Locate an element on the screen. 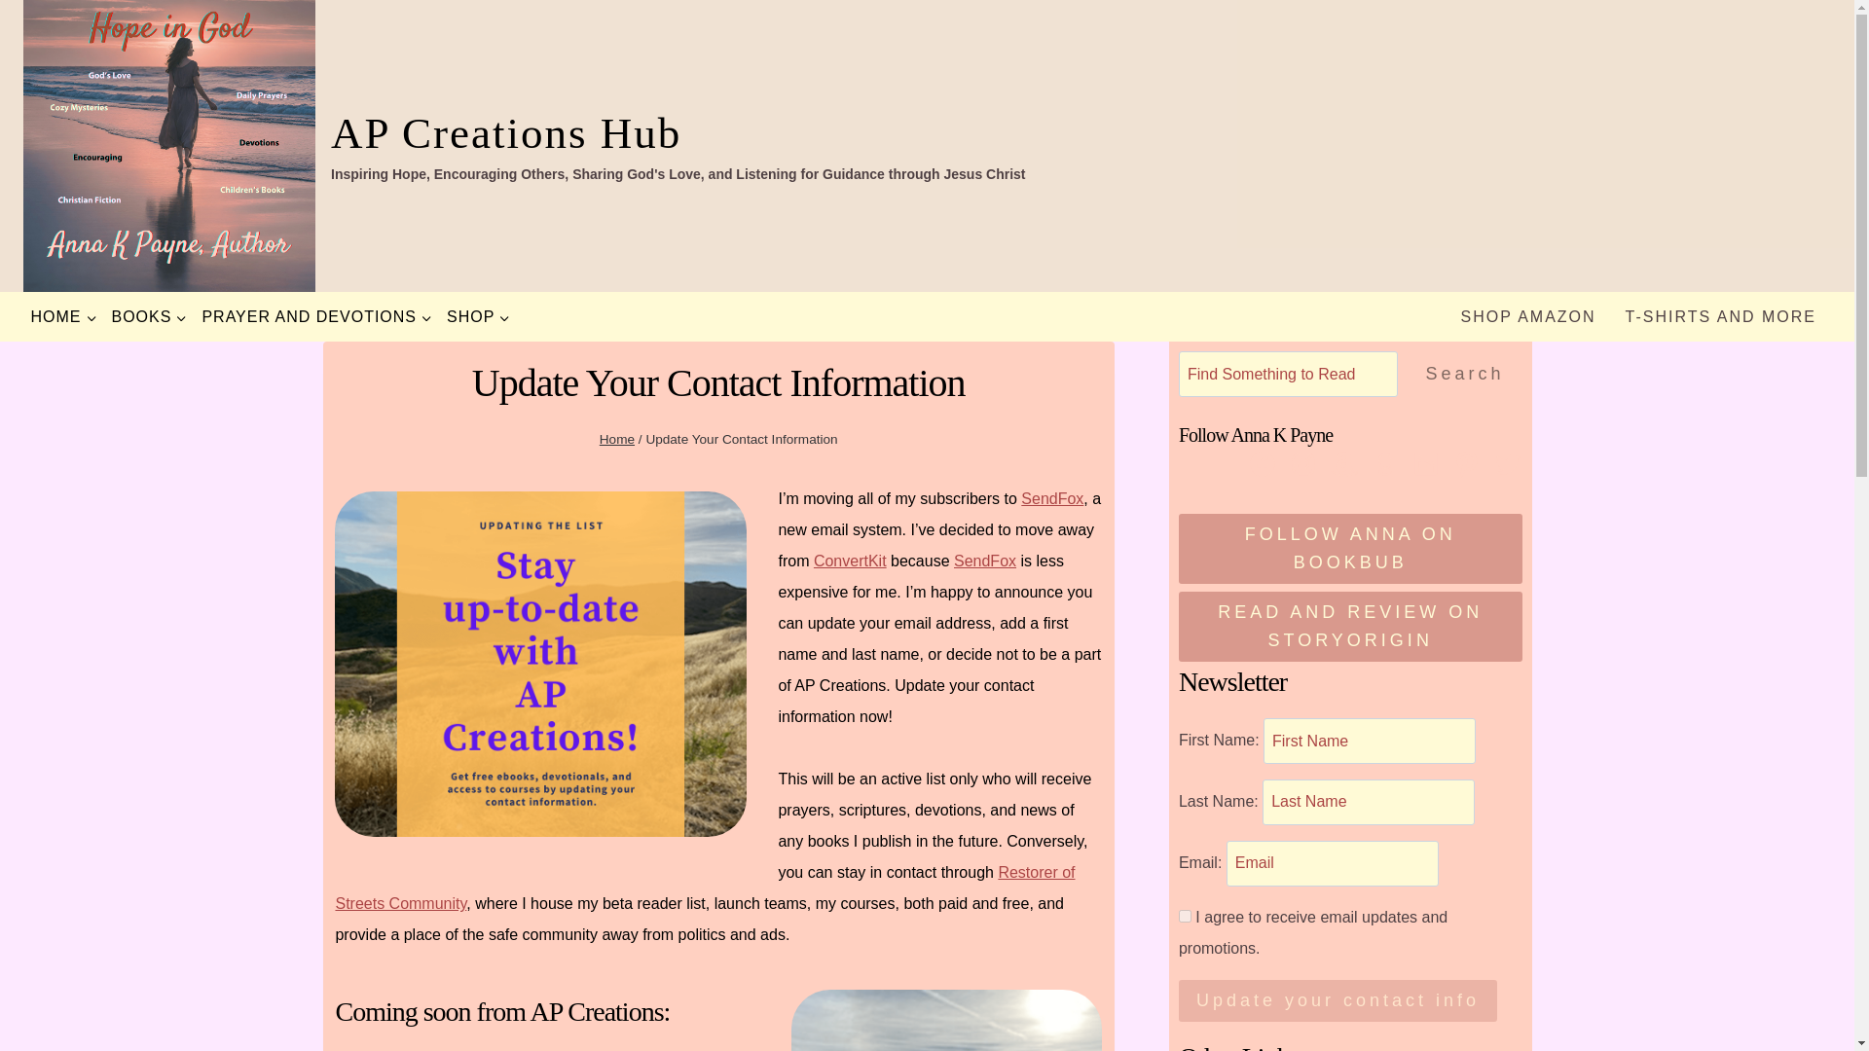 This screenshot has width=1869, height=1051. T-SHIRTS AND MORE is located at coordinates (1721, 317).